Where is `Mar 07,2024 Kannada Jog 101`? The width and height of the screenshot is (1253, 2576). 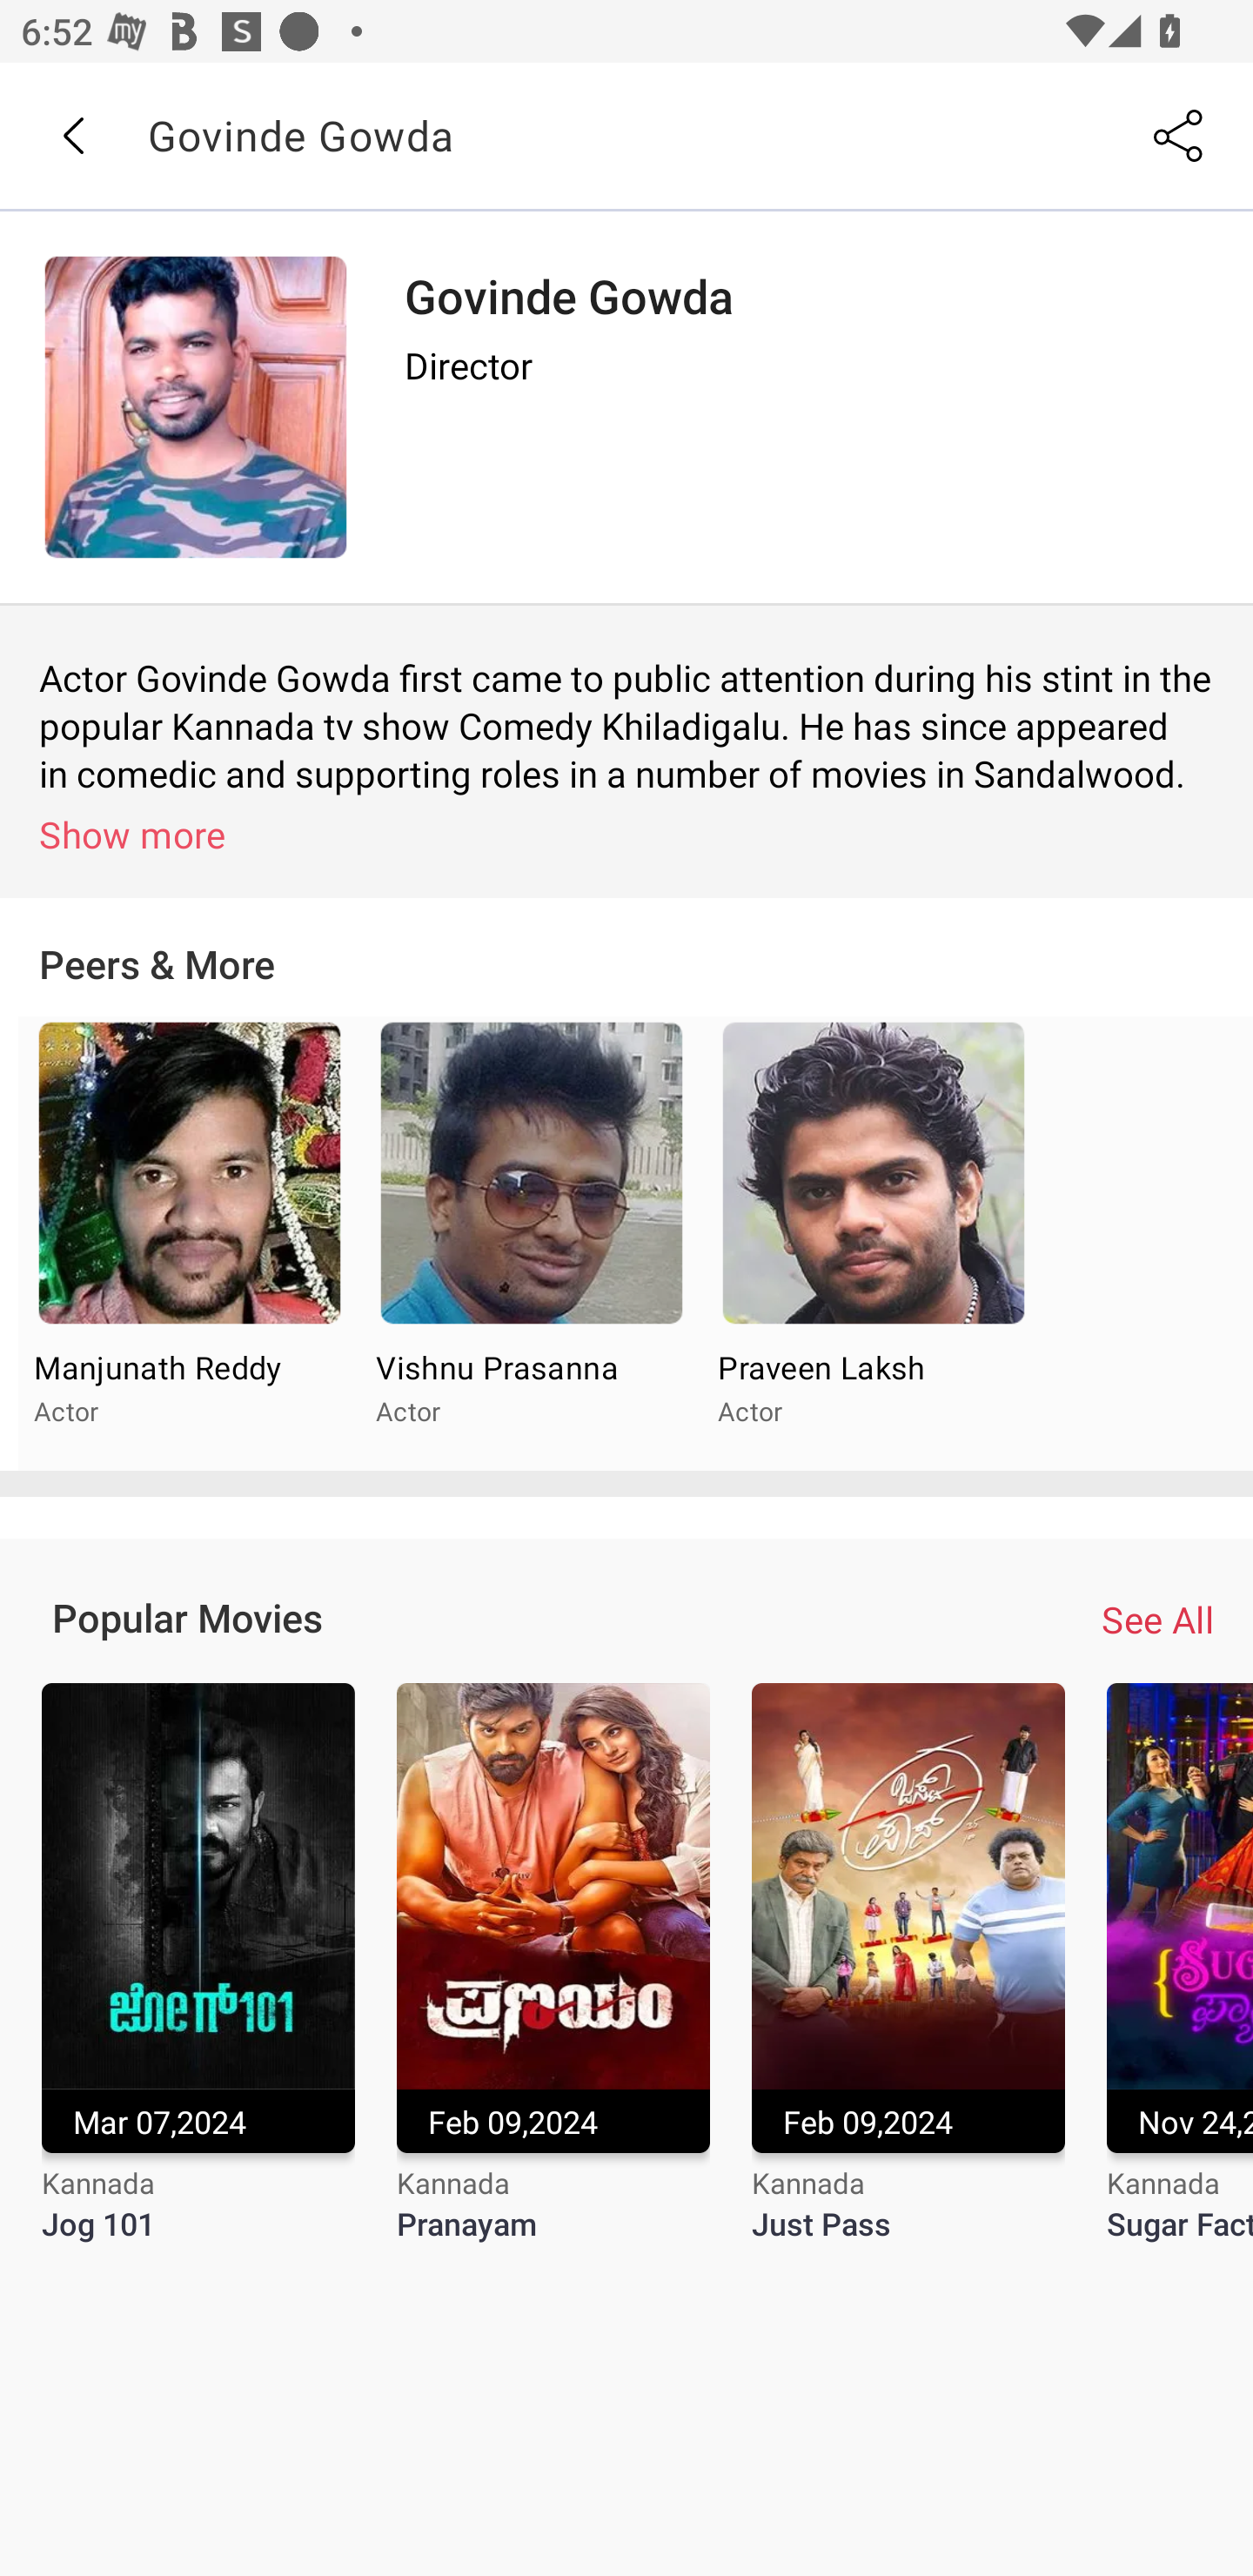
Mar 07,2024 Kannada Jog 101 is located at coordinates (198, 1981).